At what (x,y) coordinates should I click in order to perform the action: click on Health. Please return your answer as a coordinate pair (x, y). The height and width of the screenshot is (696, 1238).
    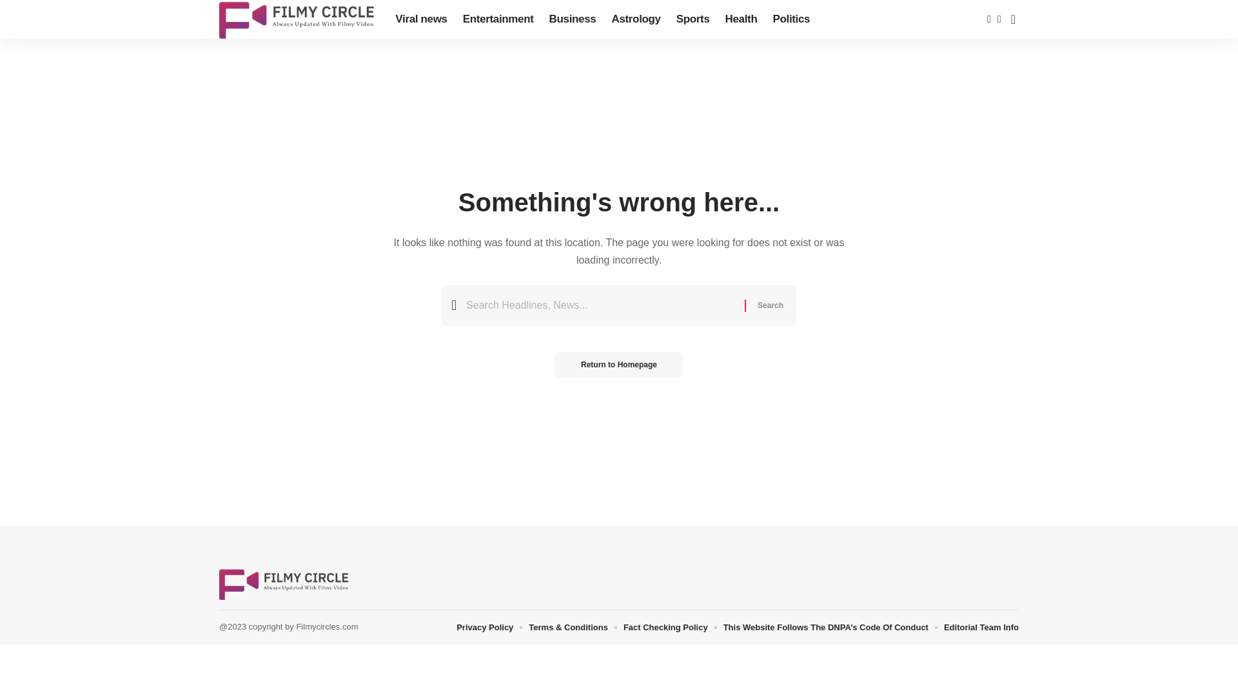
    Looking at the image, I should click on (742, 19).